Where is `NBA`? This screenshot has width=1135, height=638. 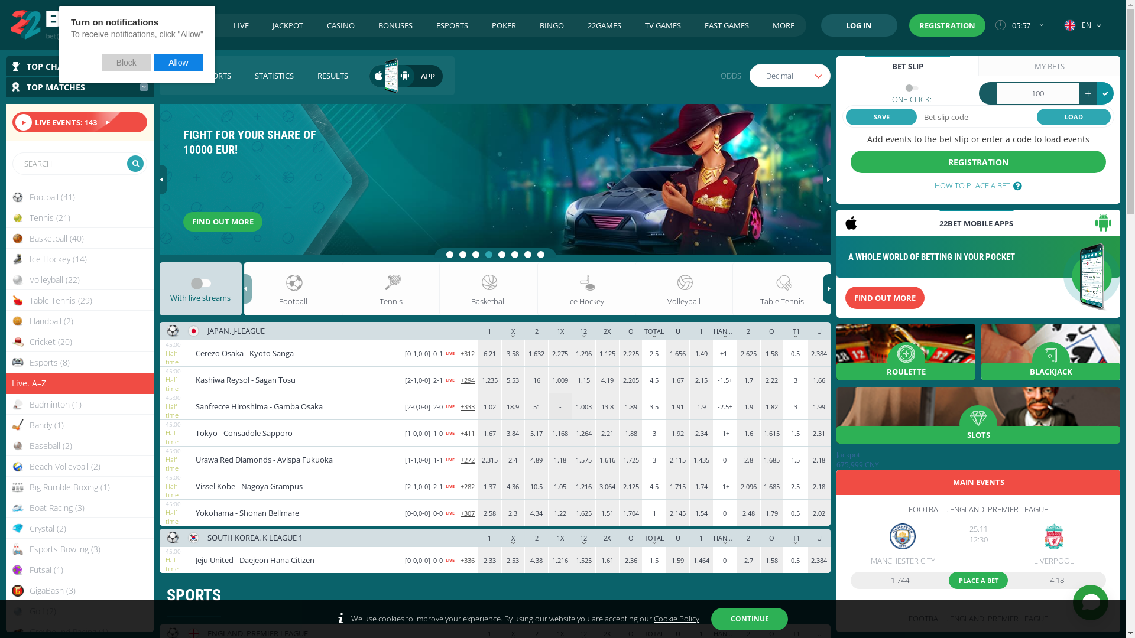
NBA is located at coordinates (215, 585).